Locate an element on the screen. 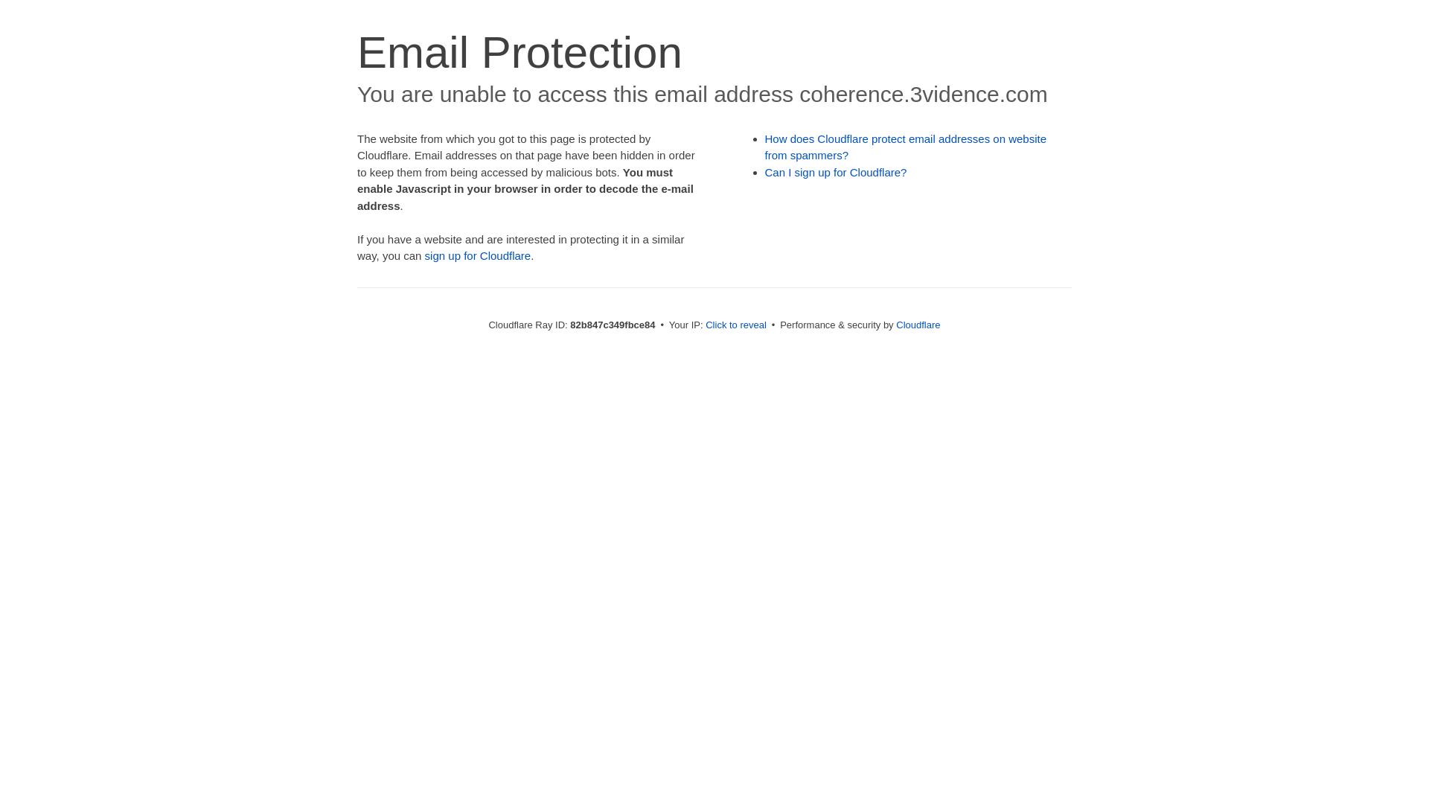 This screenshot has height=804, width=1429. Click to reveal is located at coordinates (736, 325).